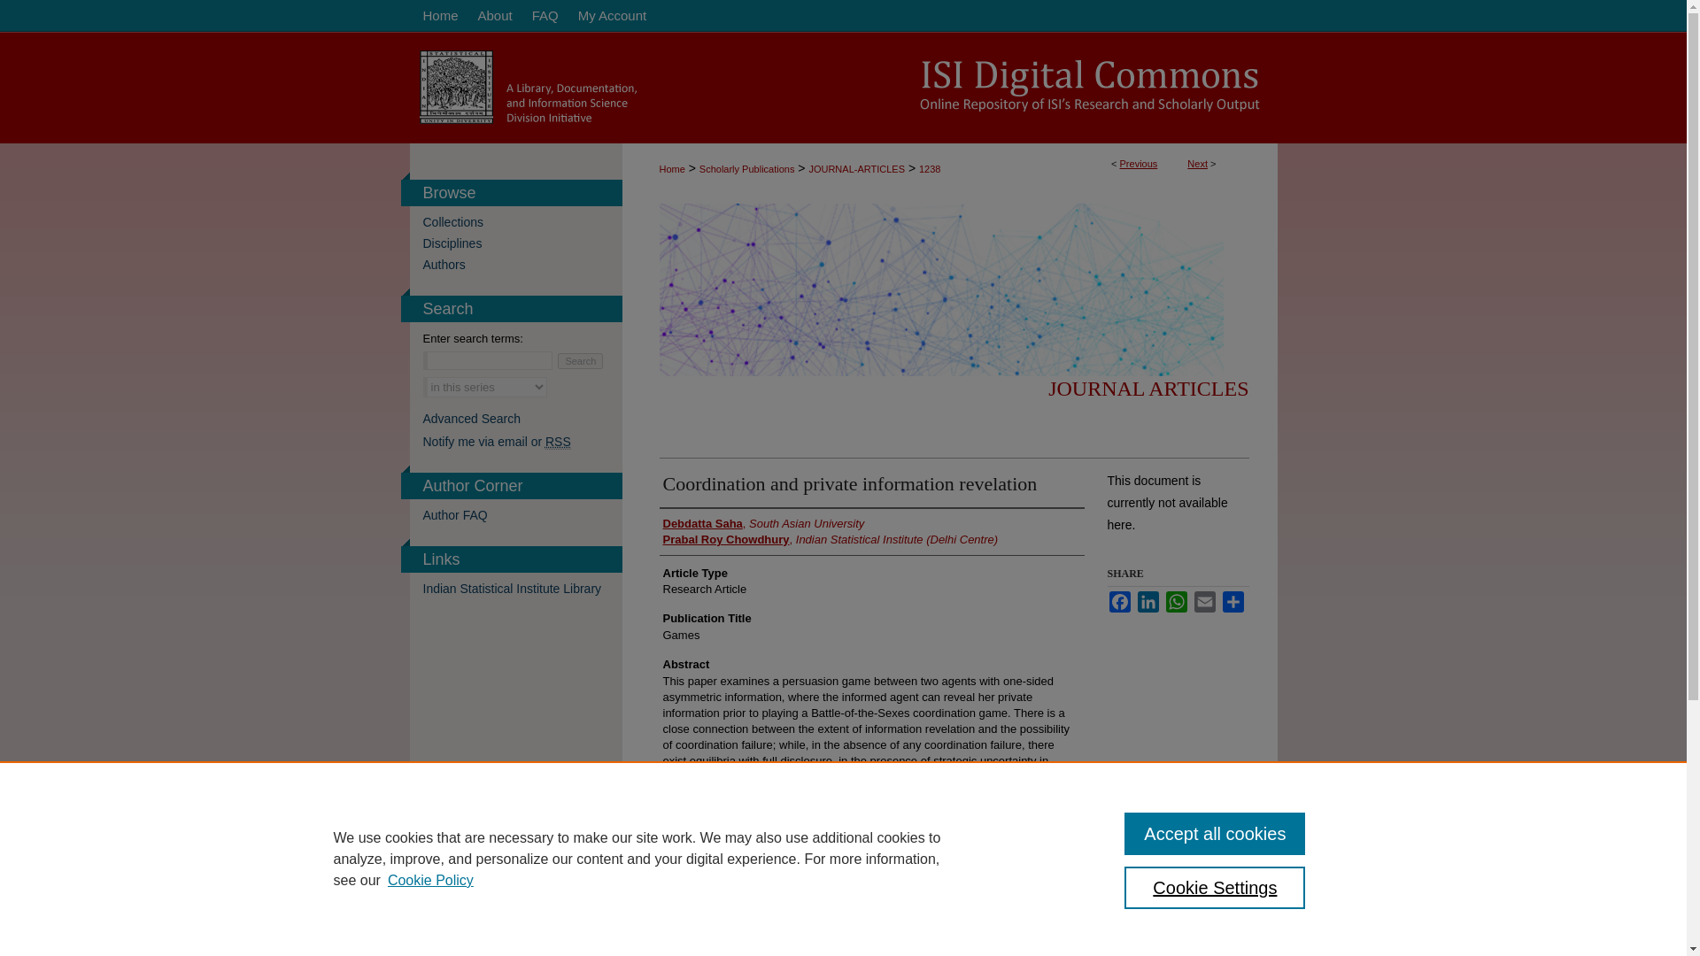  I want to click on Email, so click(1204, 602).